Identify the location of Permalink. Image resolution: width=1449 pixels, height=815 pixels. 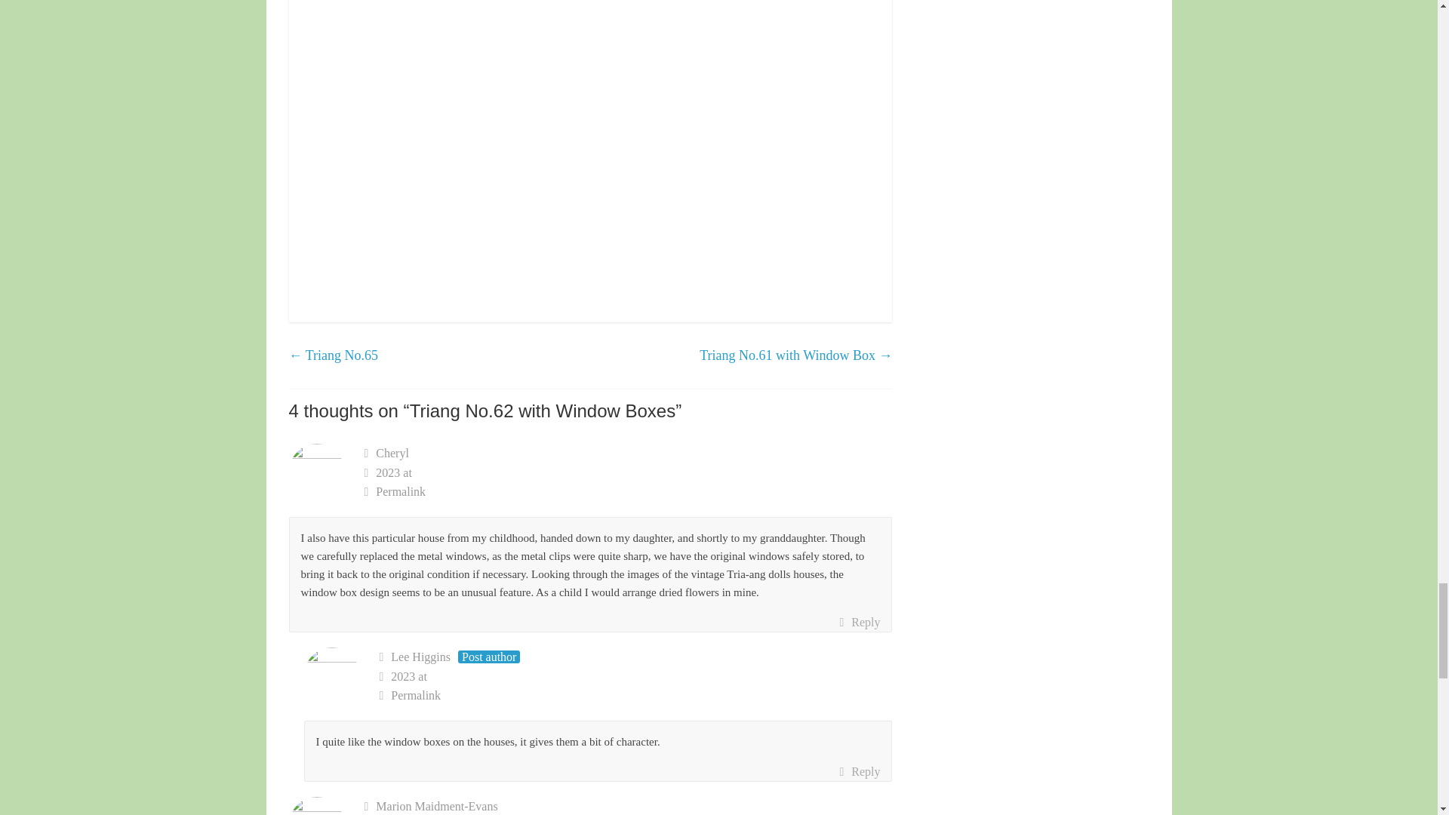
(628, 492).